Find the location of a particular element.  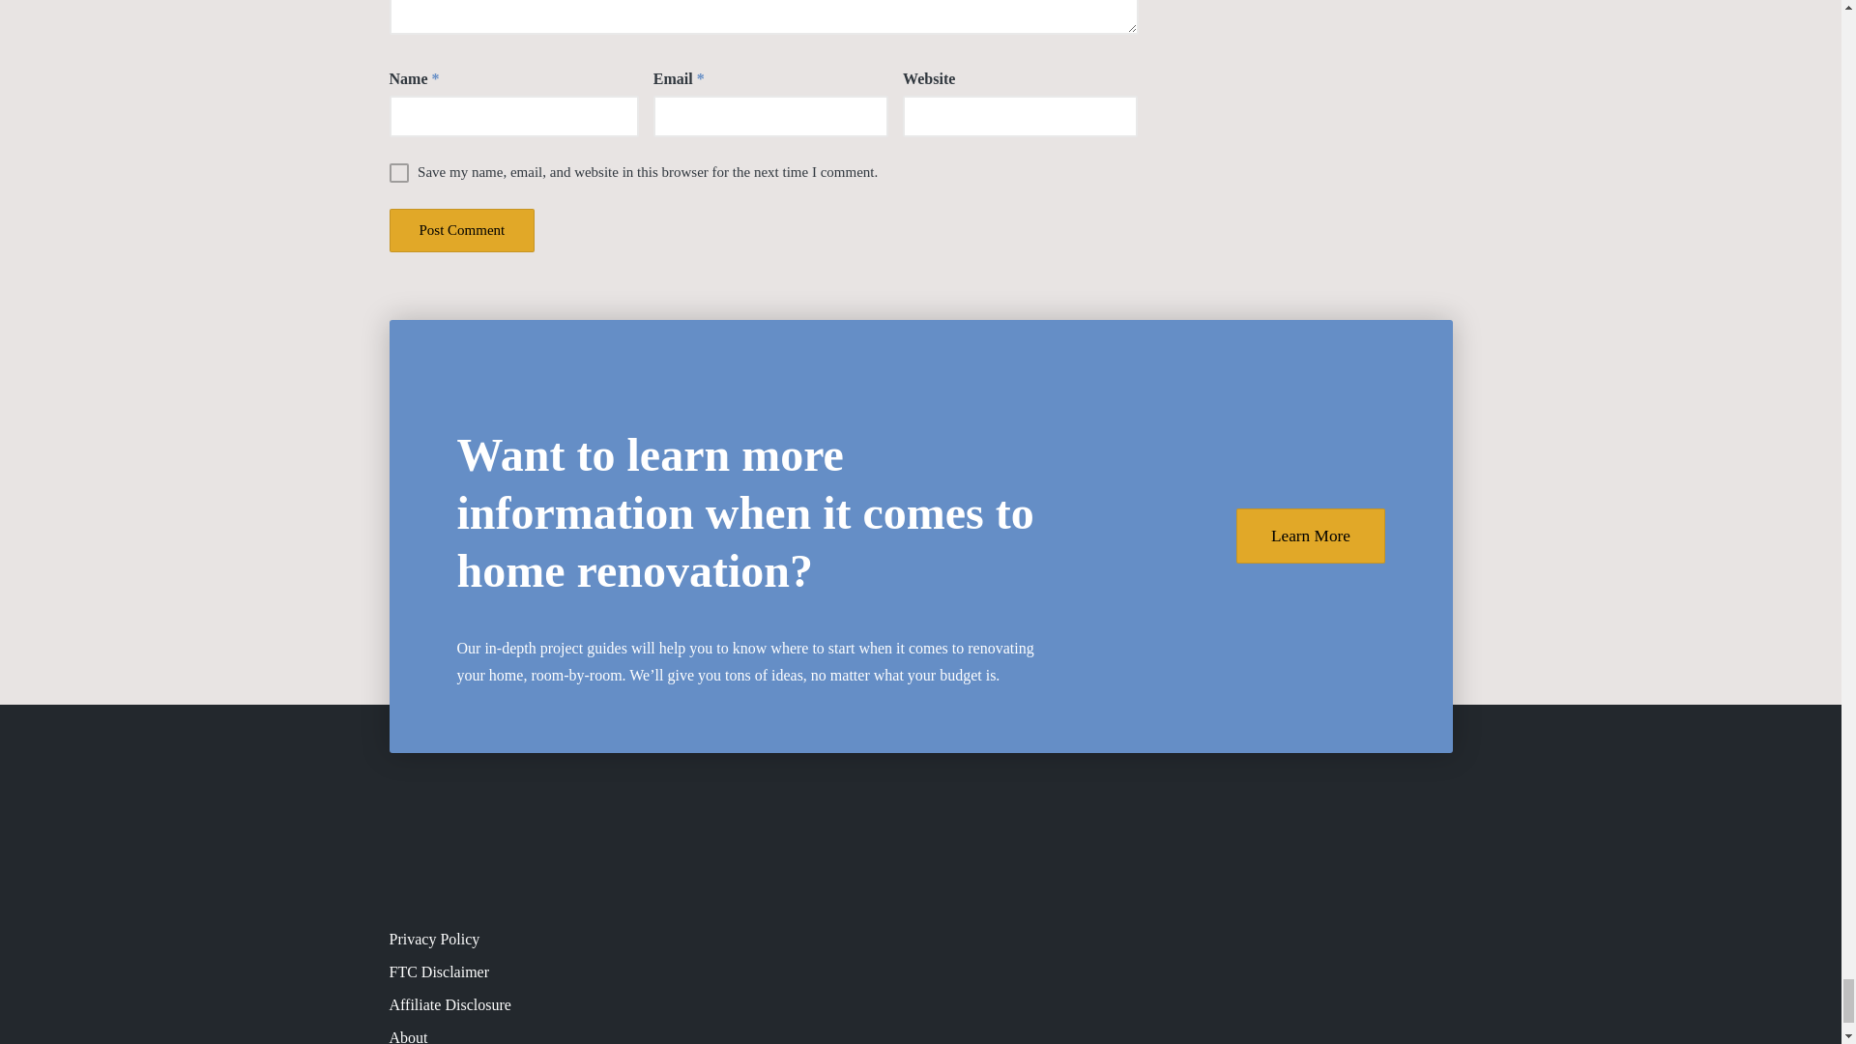

Post Comment is located at coordinates (460, 230).